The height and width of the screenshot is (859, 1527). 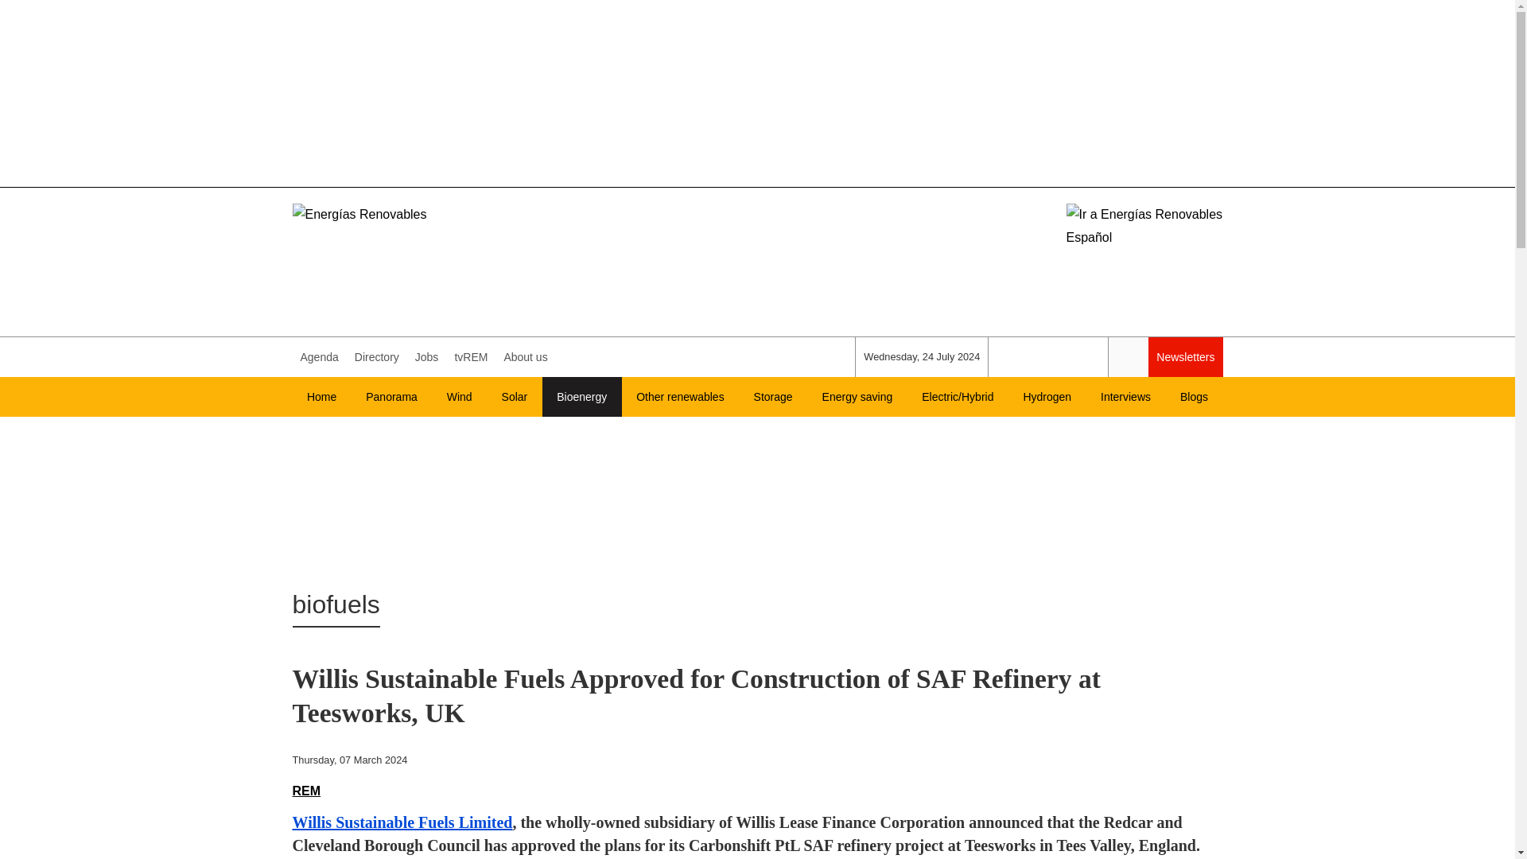 I want to click on Jobs, so click(x=427, y=357).